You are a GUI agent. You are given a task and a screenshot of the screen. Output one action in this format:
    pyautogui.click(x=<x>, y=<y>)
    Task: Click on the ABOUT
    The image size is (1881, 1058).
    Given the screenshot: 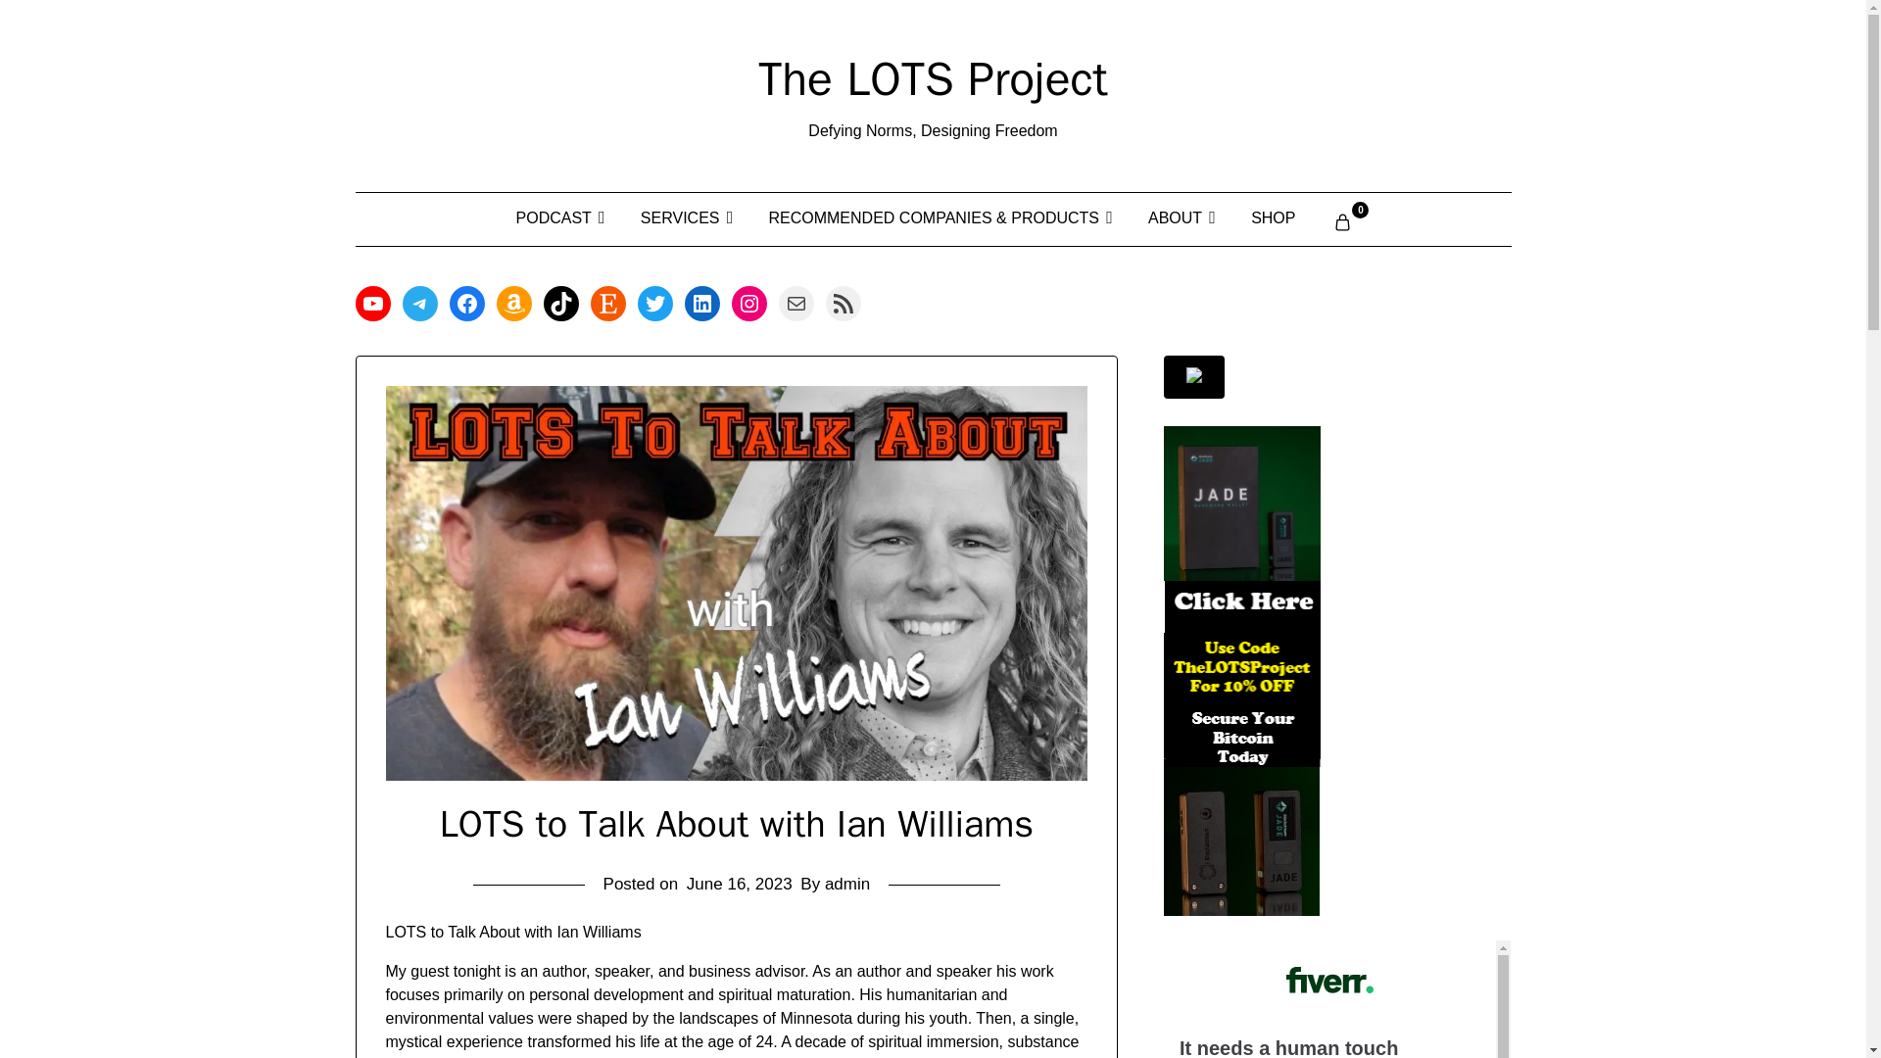 What is the action you would take?
    pyautogui.click(x=1180, y=217)
    